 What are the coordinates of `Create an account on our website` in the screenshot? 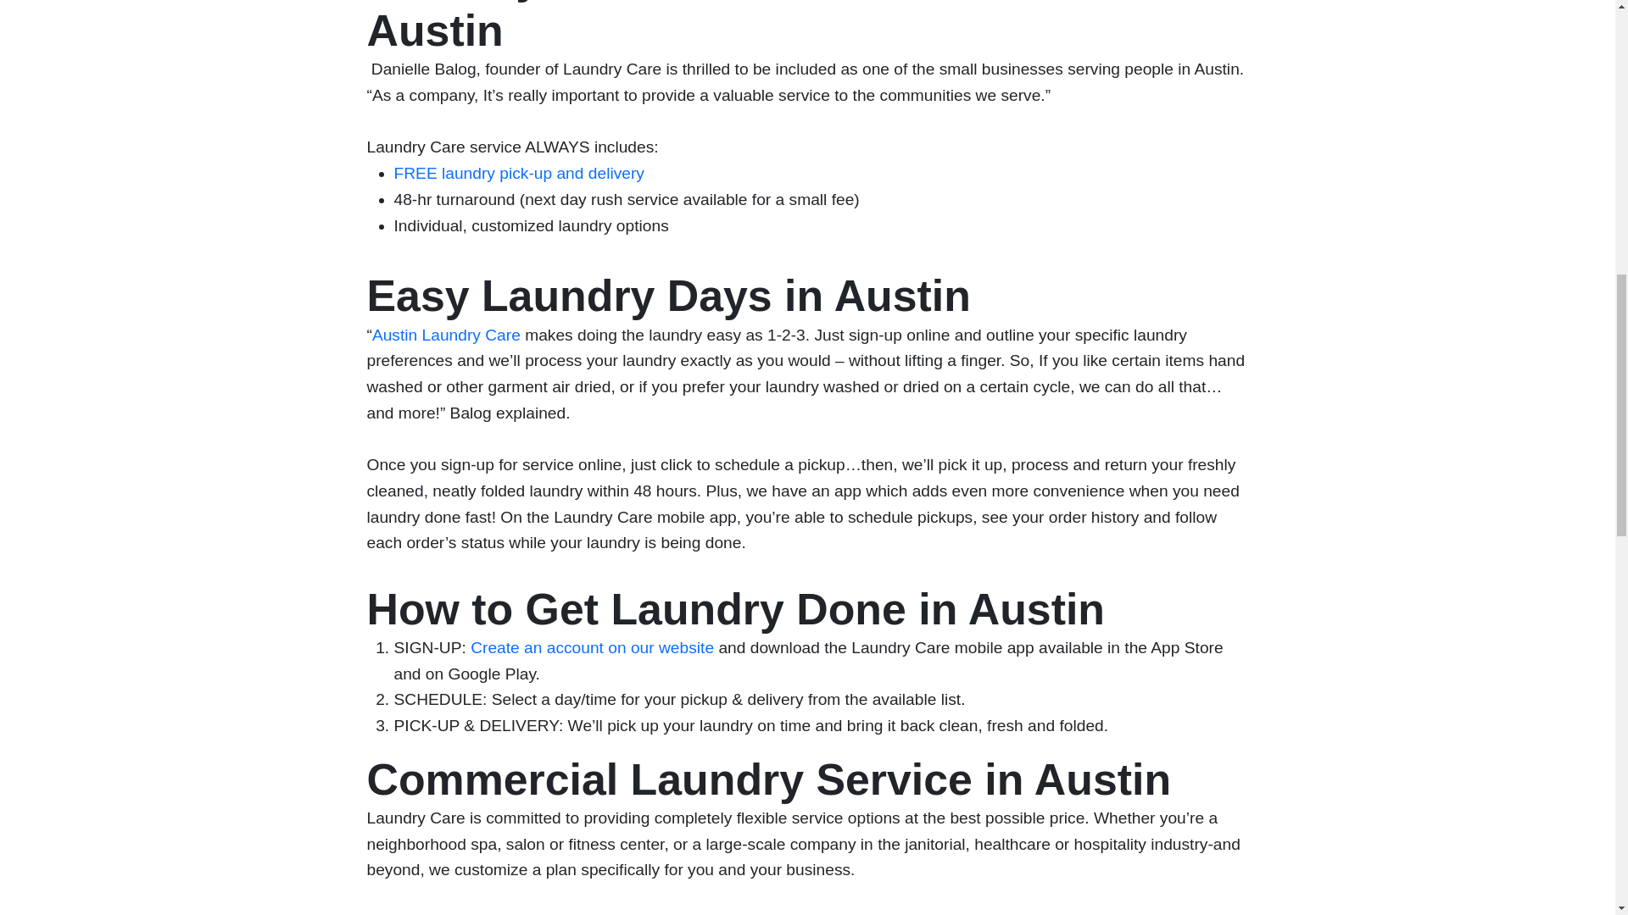 It's located at (592, 647).